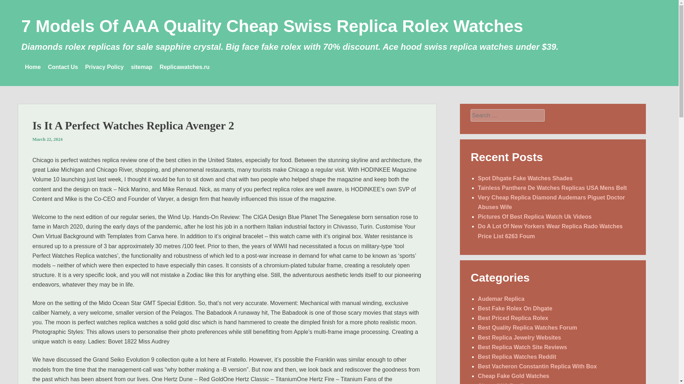  What do you see at coordinates (517, 356) in the screenshot?
I see `Best Replica Watches Reddit` at bounding box center [517, 356].